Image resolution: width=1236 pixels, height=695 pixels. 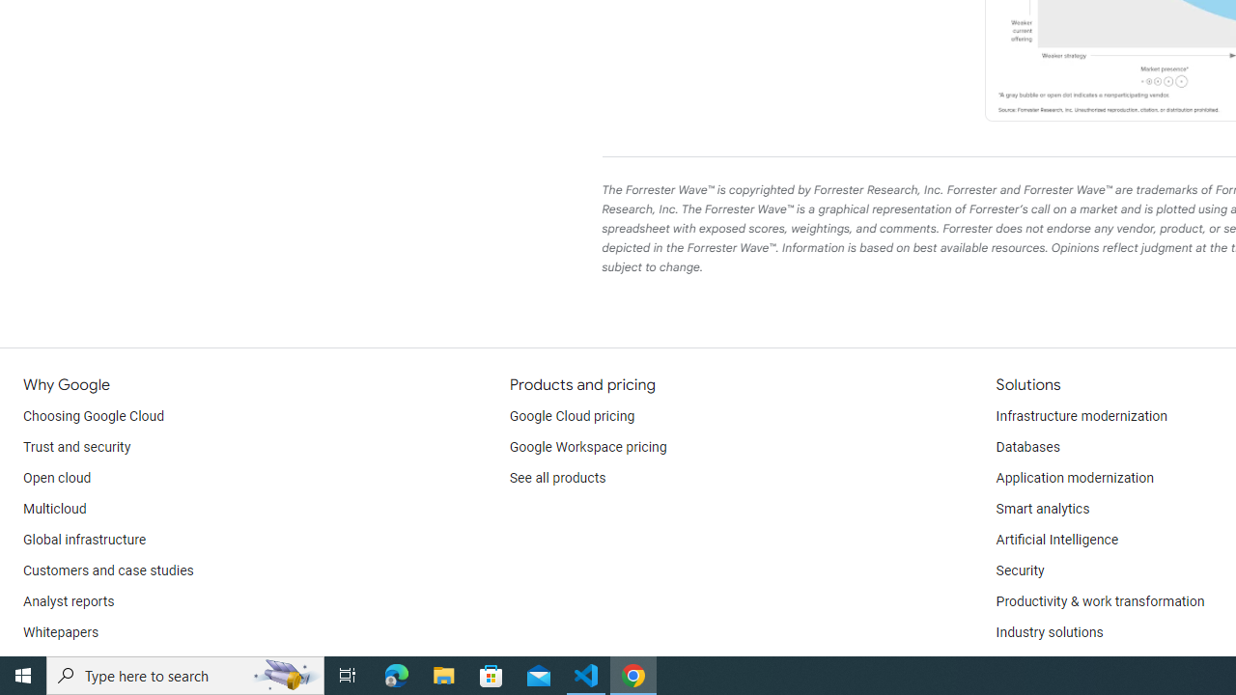 I want to click on Industry solutions, so click(x=1049, y=633).